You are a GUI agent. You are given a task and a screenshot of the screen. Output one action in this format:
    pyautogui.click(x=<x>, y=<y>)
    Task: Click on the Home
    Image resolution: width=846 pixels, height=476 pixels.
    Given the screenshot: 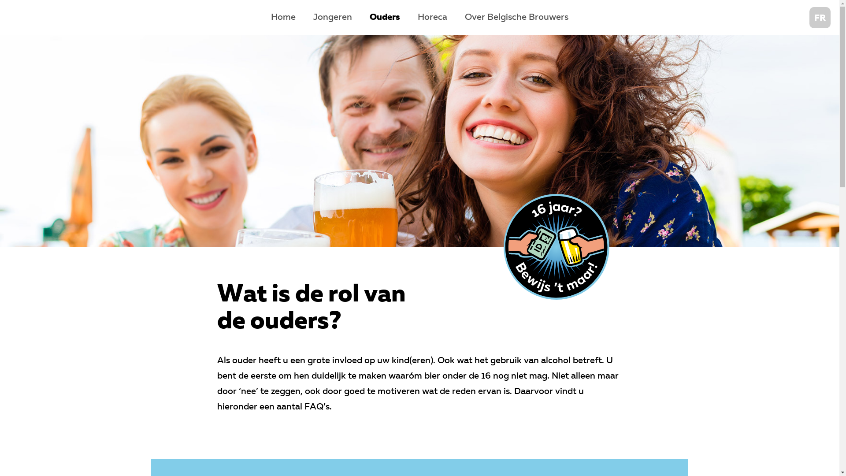 What is the action you would take?
    pyautogui.click(x=283, y=18)
    